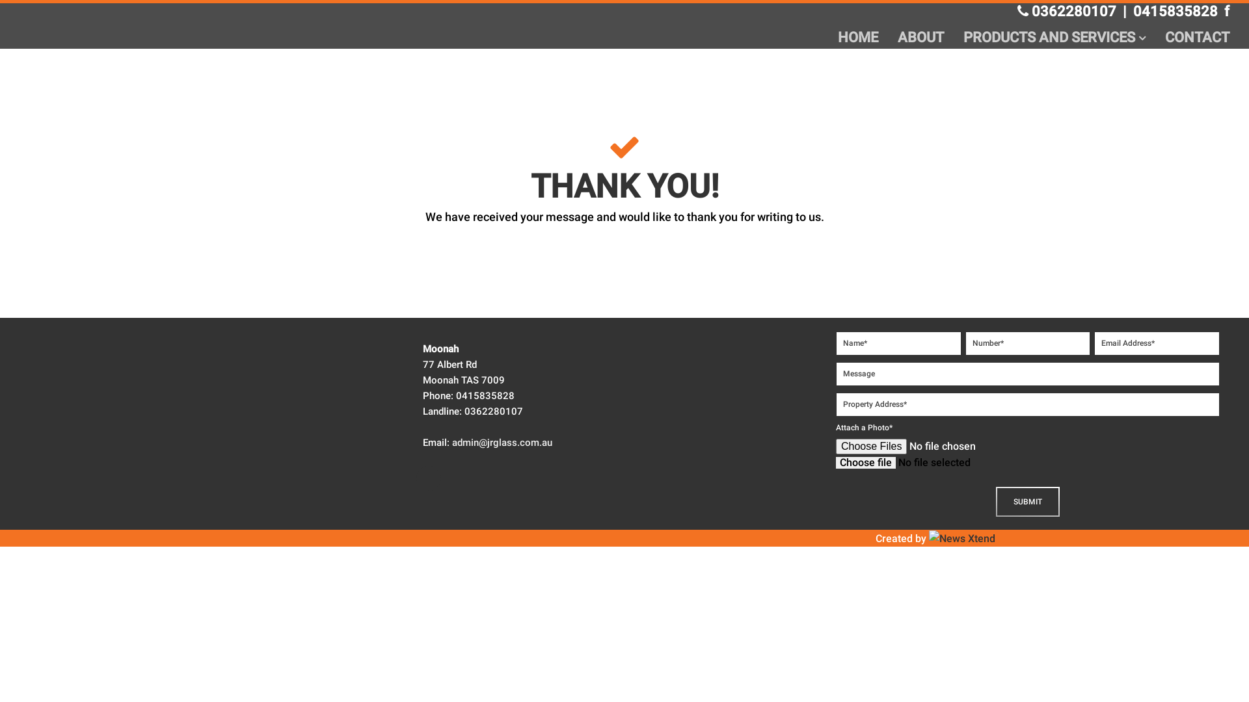  I want to click on Choose file, so click(866, 463).